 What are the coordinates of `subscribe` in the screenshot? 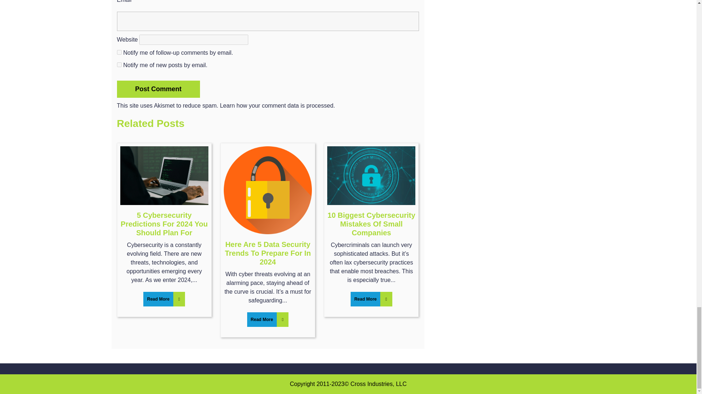 It's located at (119, 53).